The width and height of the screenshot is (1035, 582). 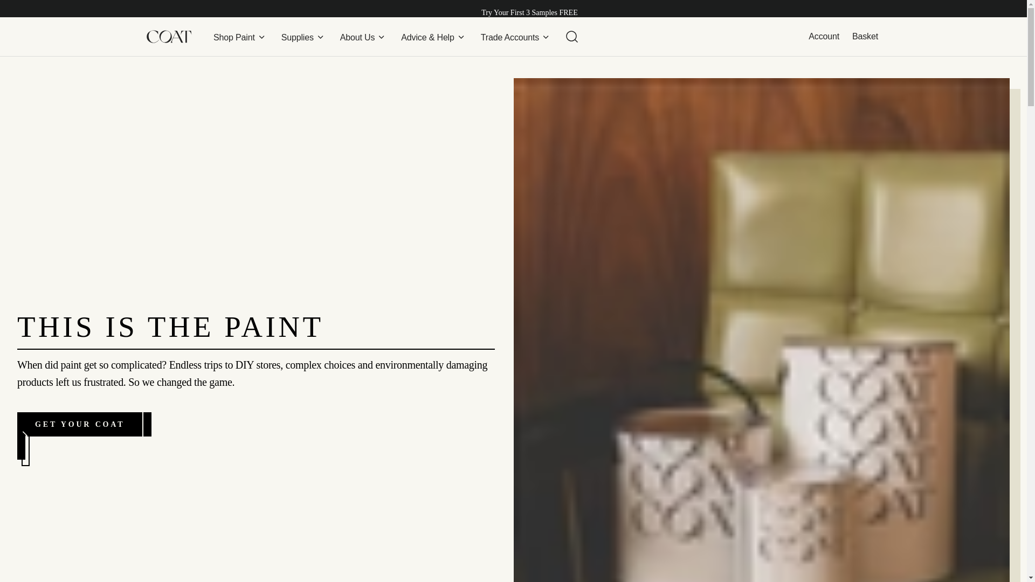 I want to click on Try Your First 3 Samples FREE, so click(x=529, y=13).